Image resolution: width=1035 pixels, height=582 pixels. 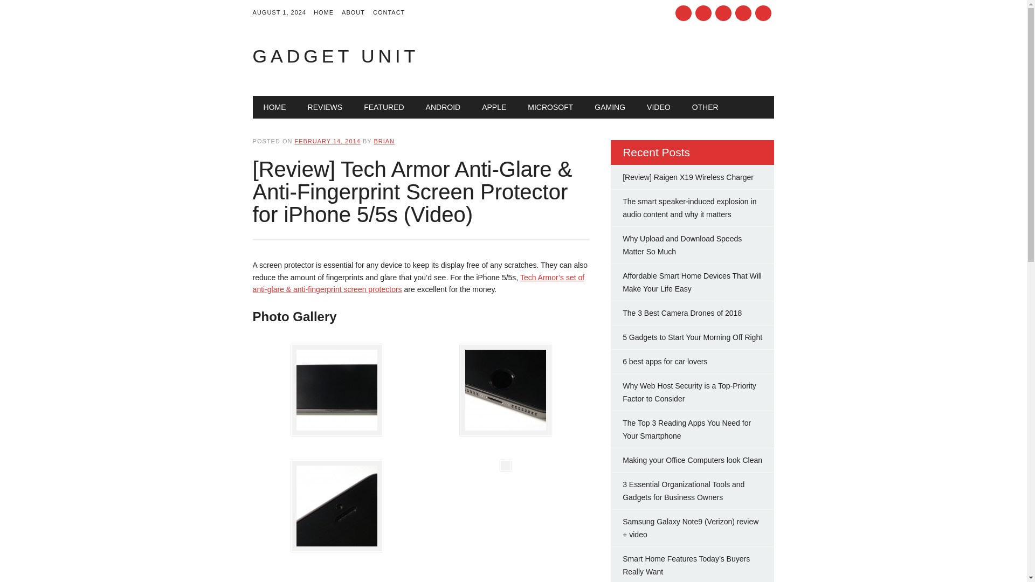 I want to click on OTHER, so click(x=705, y=107).